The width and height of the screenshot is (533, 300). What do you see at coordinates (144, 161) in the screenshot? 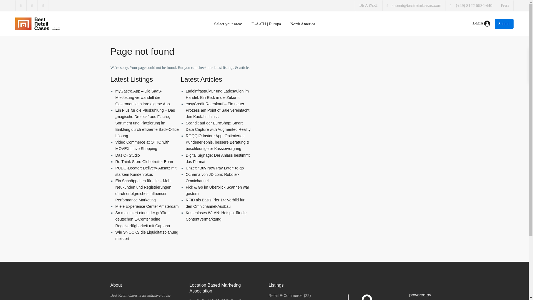
I see `Re:Think Store Globetrotter Bonn` at bounding box center [144, 161].